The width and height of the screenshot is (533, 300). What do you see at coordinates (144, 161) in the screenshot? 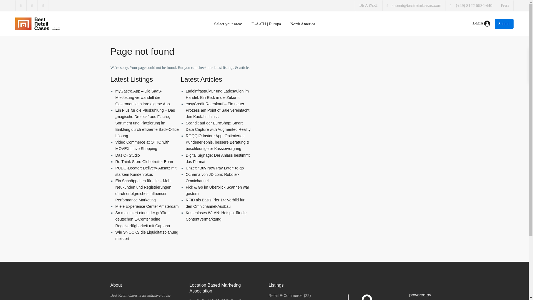
I see `Re:Think Store Globetrotter Bonn` at bounding box center [144, 161].